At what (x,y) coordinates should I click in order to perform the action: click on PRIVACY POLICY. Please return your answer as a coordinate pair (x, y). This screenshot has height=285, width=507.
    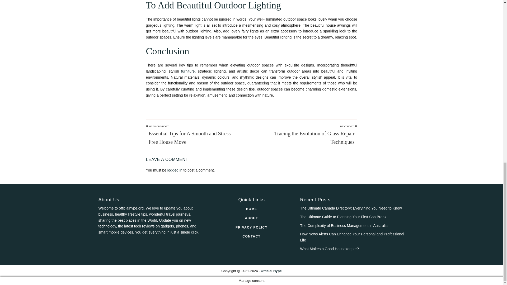
    Looking at the image, I should click on (251, 227).